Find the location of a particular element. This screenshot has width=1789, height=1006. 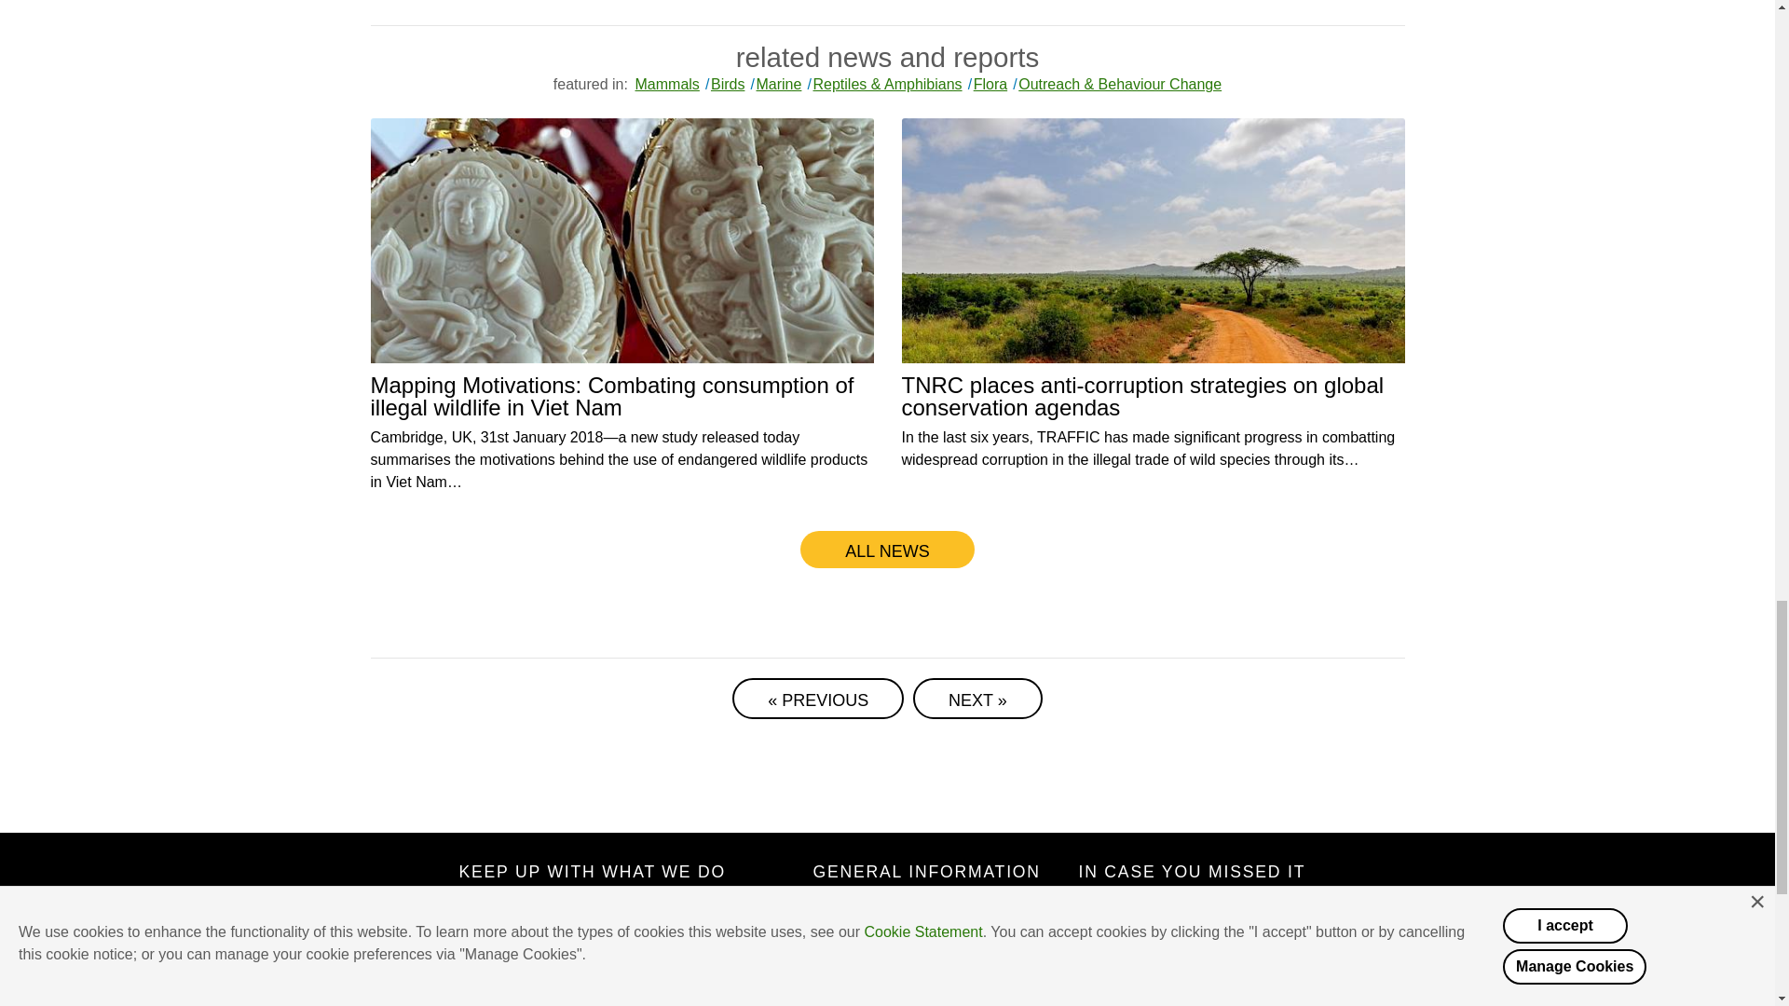

Mammals is located at coordinates (665, 84).